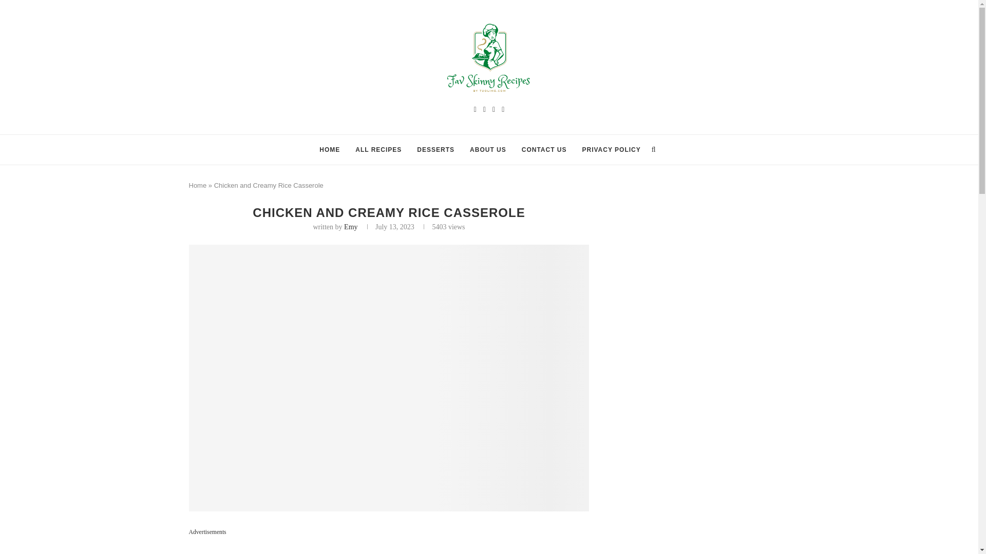  Describe the element at coordinates (435, 149) in the screenshot. I see `DESSERTS` at that location.